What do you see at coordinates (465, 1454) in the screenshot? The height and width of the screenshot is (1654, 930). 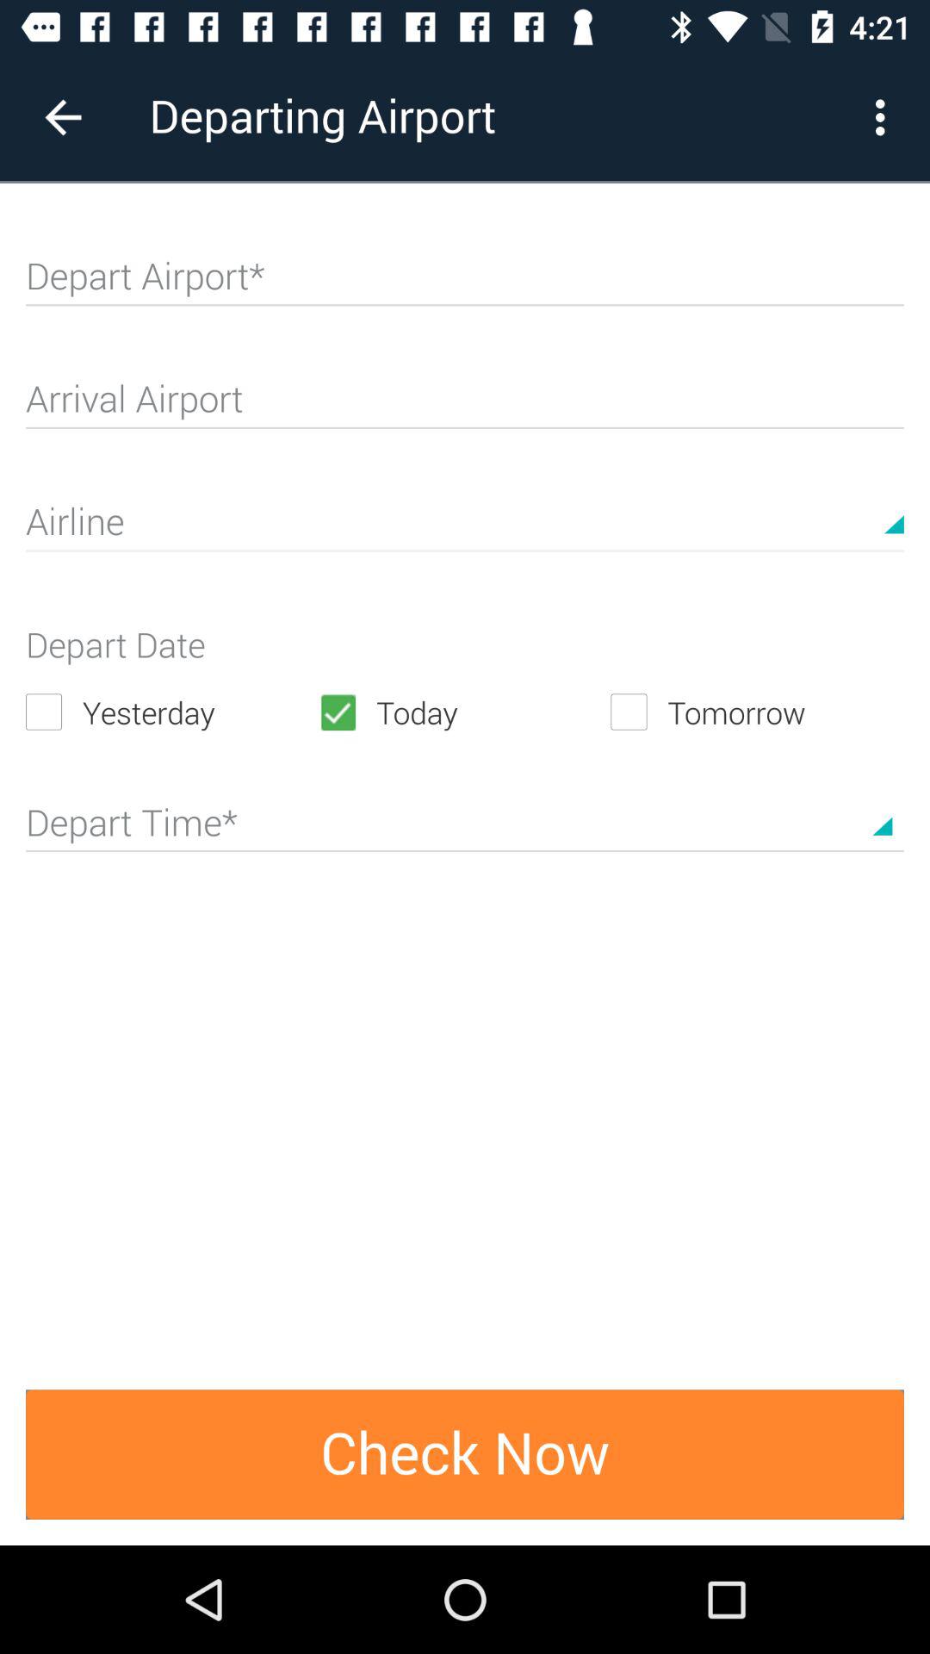 I see `click on the check now button at the bottom of the page` at bounding box center [465, 1454].